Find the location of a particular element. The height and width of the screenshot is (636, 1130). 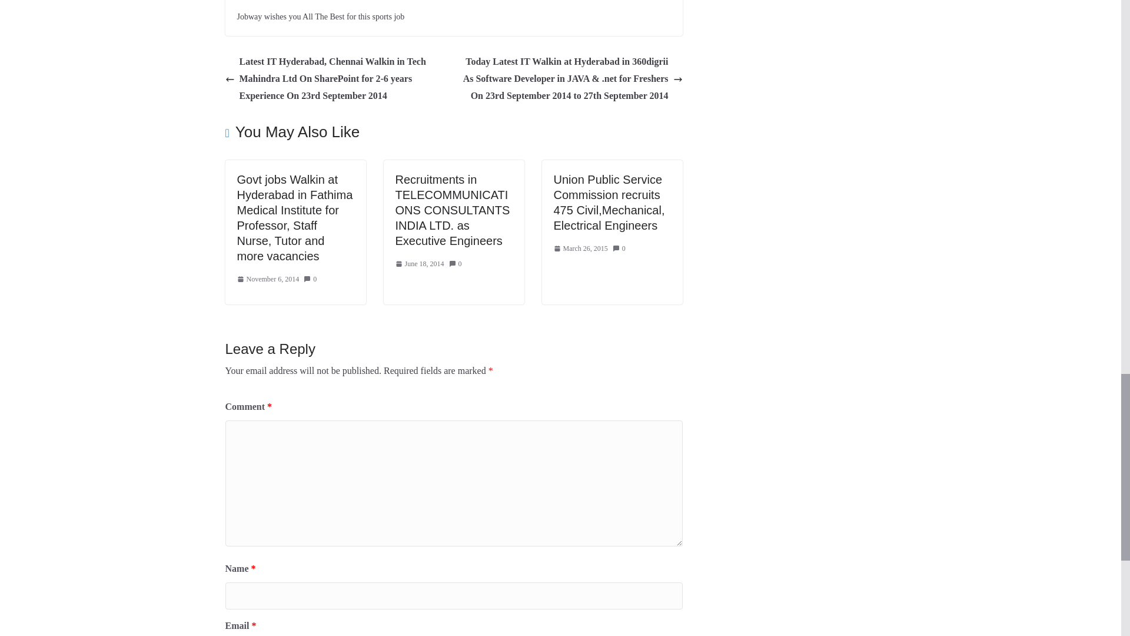

6:27 pm is located at coordinates (420, 264).